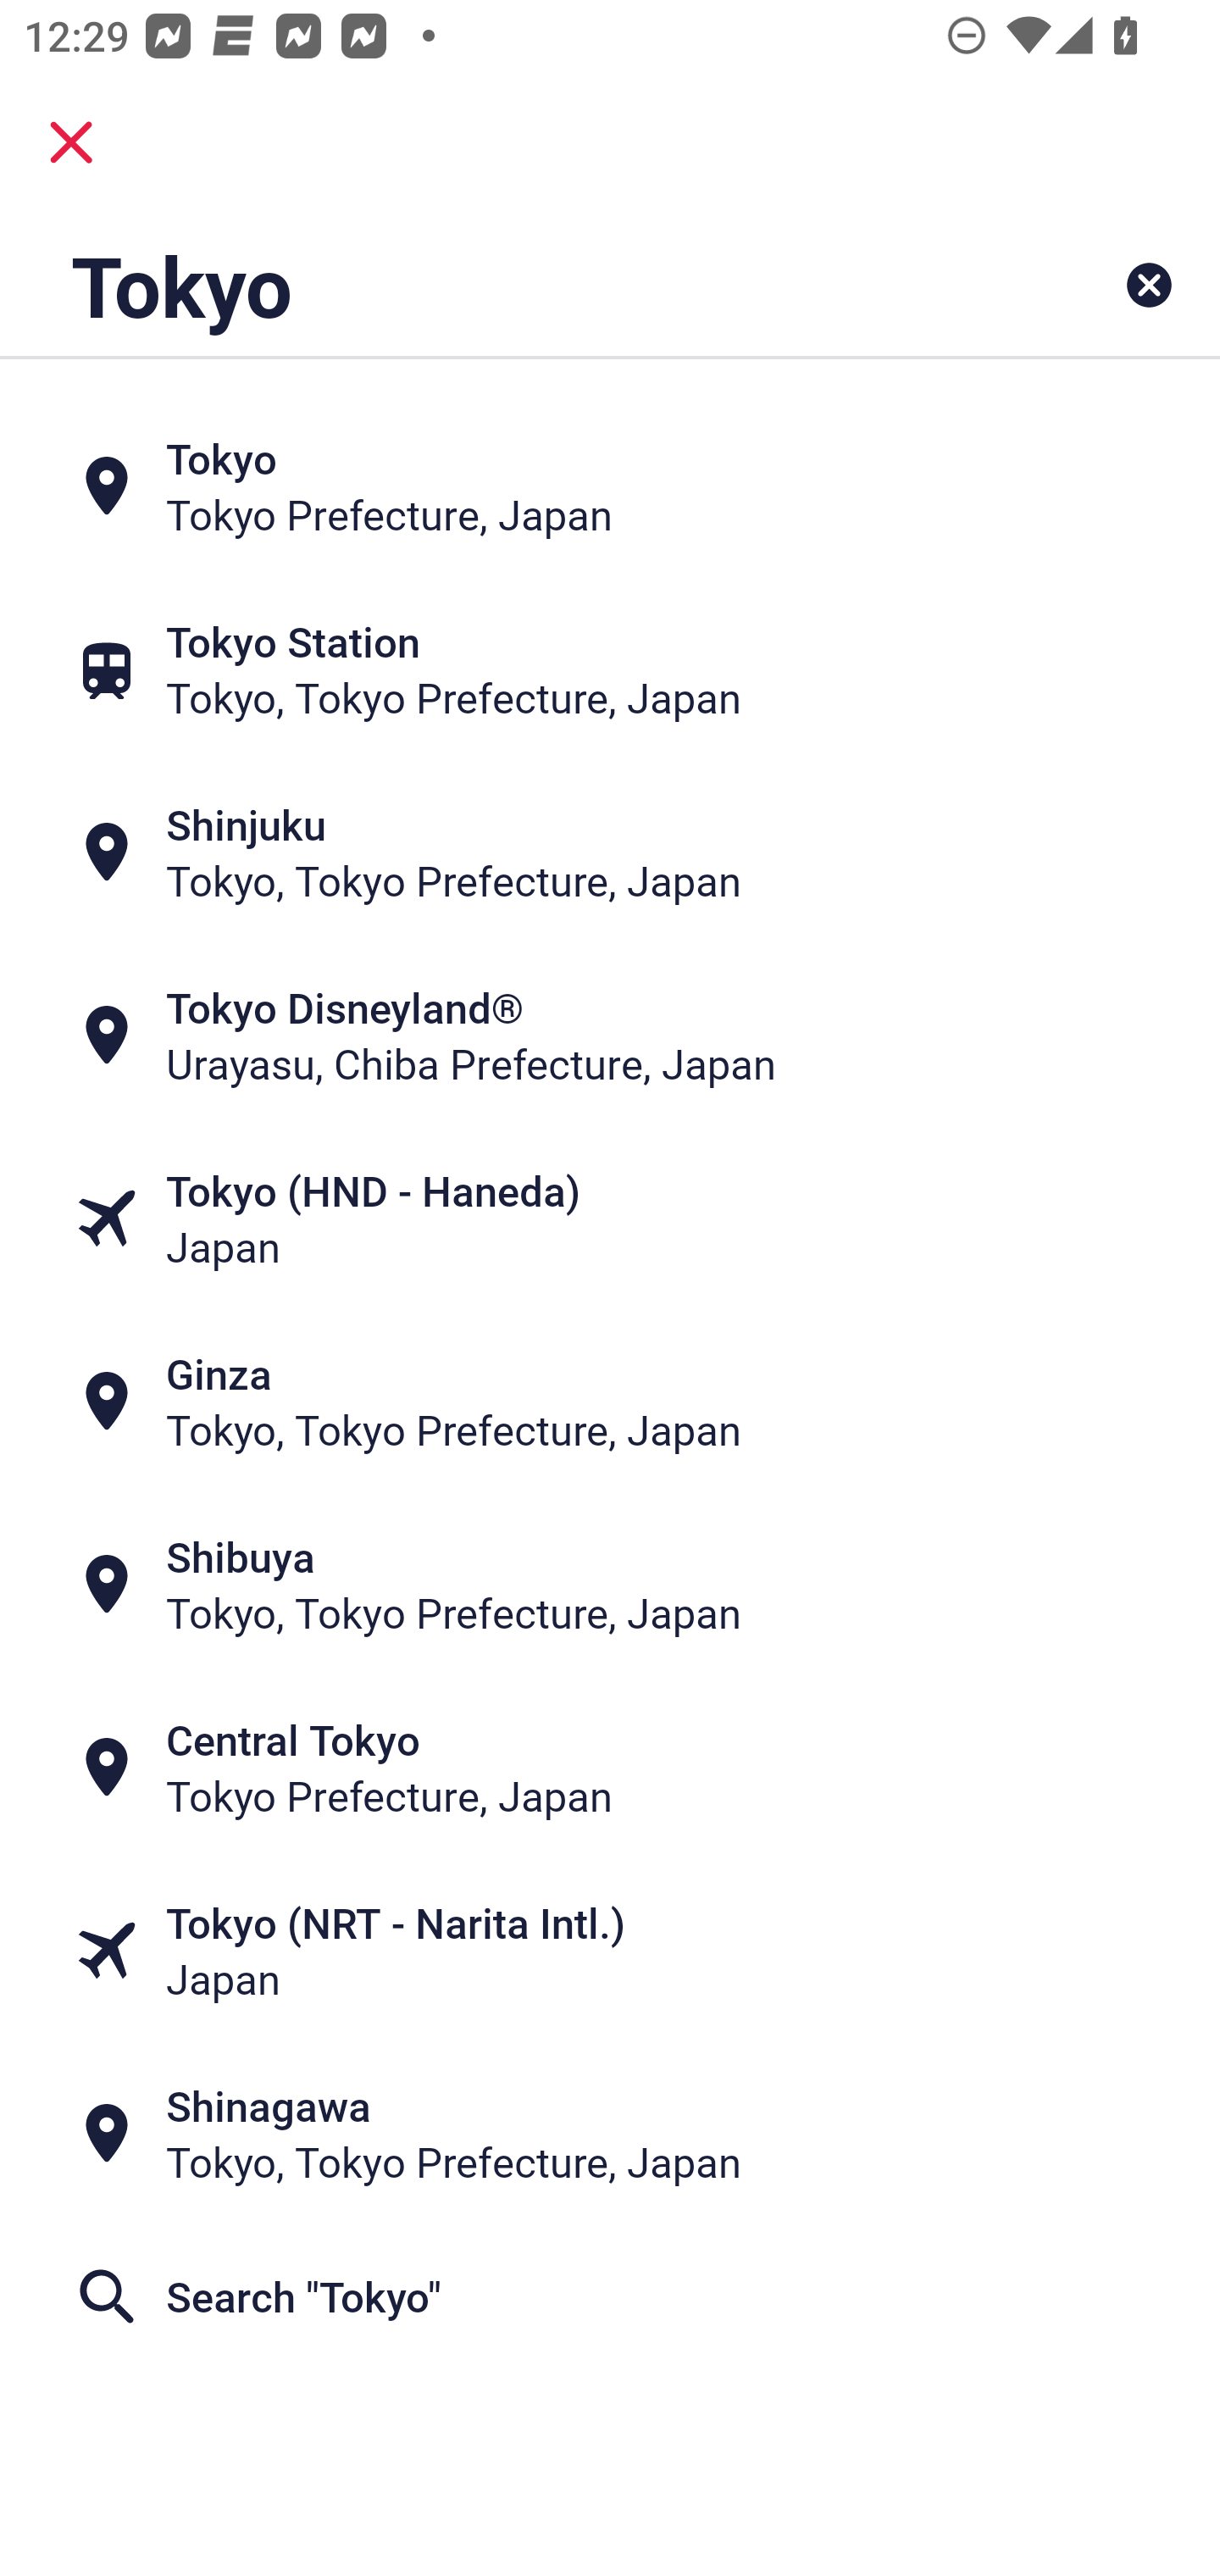 The height and width of the screenshot is (2576, 1220). Describe the element at coordinates (610, 1402) in the screenshot. I see `Ginza Tokyo, Tokyo Prefecture, Japan` at that location.